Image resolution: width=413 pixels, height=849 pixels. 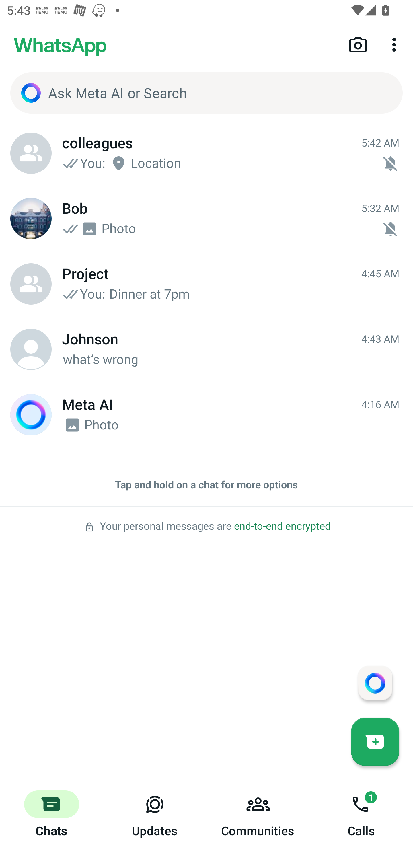 What do you see at coordinates (31, 349) in the screenshot?
I see `Johnson` at bounding box center [31, 349].